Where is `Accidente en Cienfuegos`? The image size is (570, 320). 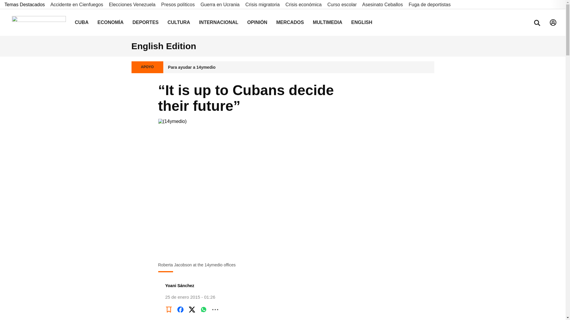 Accidente en Cienfuegos is located at coordinates (79, 4).